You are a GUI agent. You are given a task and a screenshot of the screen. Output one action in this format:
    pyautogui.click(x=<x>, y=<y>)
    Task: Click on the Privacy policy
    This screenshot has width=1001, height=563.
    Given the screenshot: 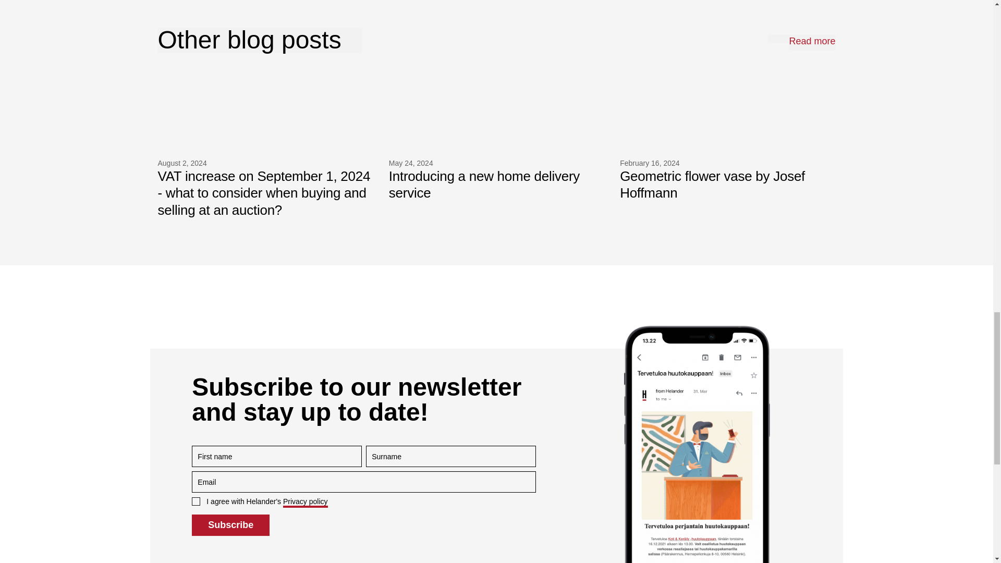 What is the action you would take?
    pyautogui.click(x=811, y=43)
    